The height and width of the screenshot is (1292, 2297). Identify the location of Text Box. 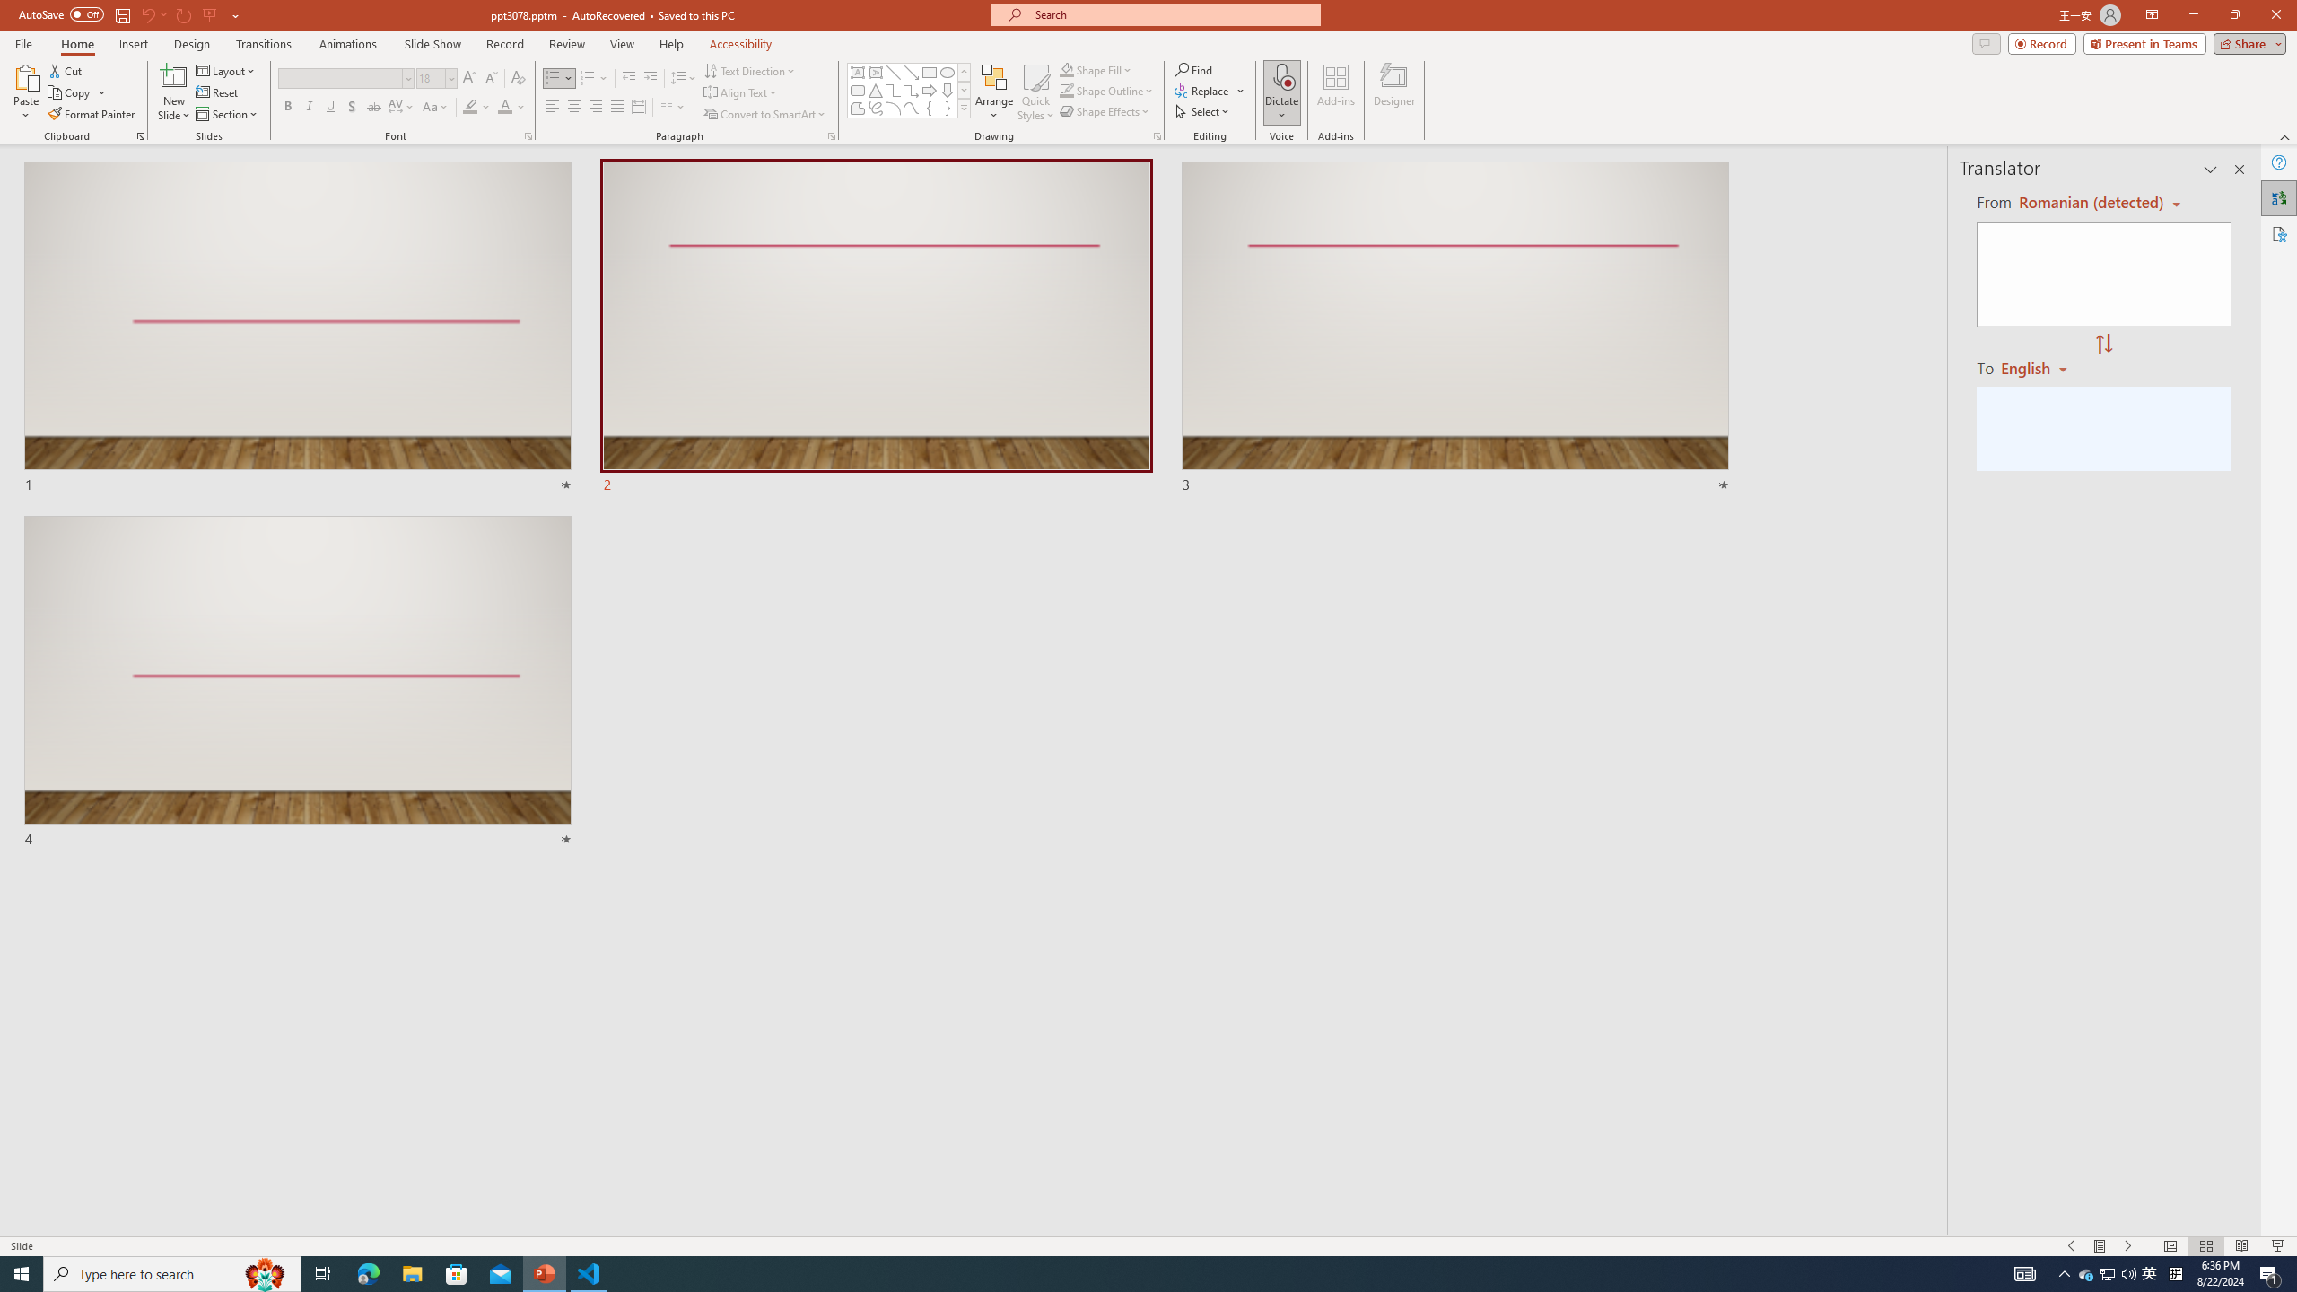
(858, 72).